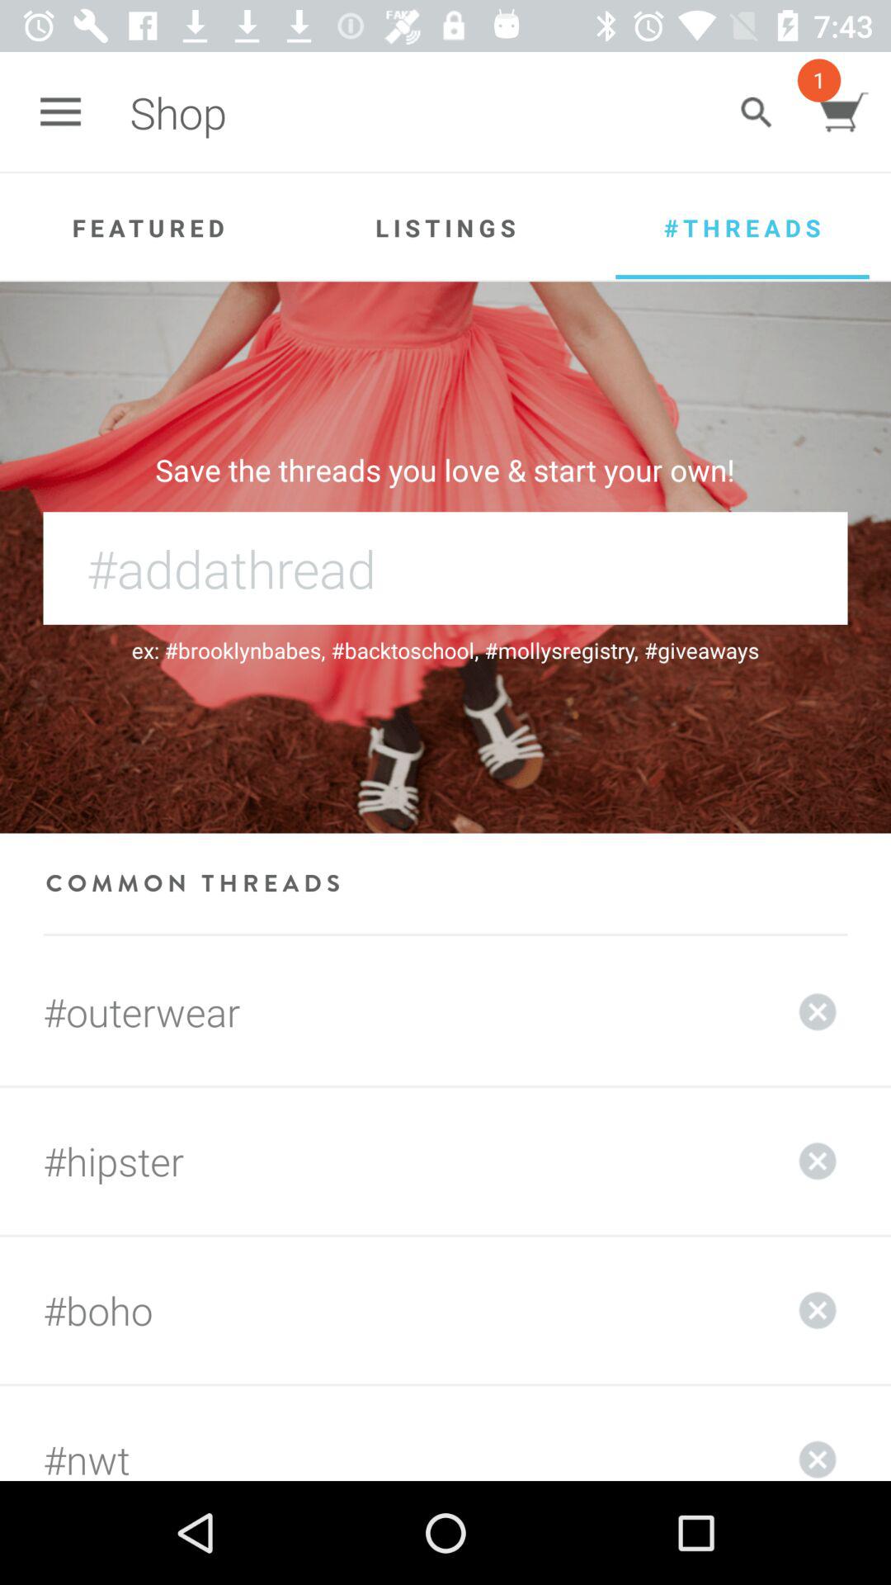 Image resolution: width=891 pixels, height=1585 pixels. I want to click on click to the closed, so click(818, 1161).